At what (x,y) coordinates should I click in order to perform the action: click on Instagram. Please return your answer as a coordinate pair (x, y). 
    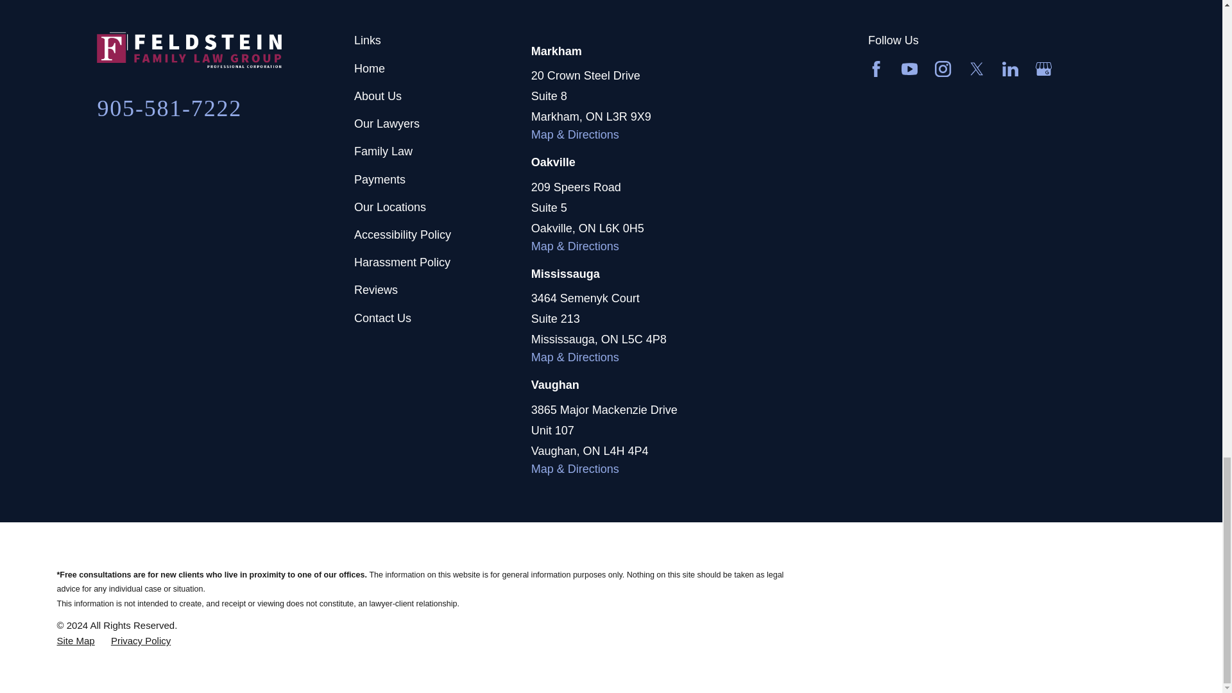
    Looking at the image, I should click on (943, 69).